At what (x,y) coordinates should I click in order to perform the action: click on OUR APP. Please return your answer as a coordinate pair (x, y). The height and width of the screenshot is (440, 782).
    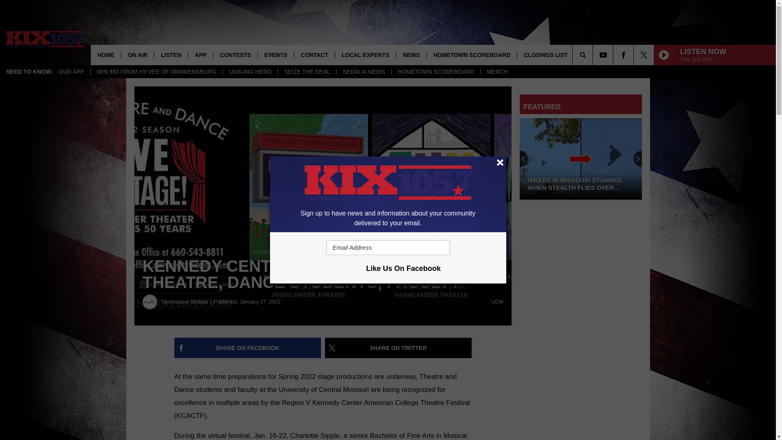
    Looking at the image, I should click on (72, 72).